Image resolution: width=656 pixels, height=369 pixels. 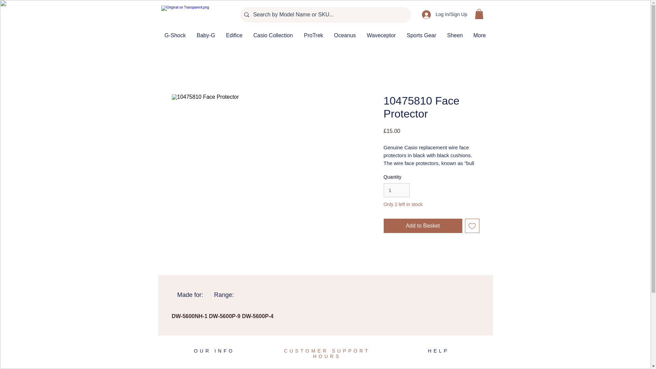 What do you see at coordinates (224, 295) in the screenshot?
I see `Use right and left arrows to navigate between tabs` at bounding box center [224, 295].